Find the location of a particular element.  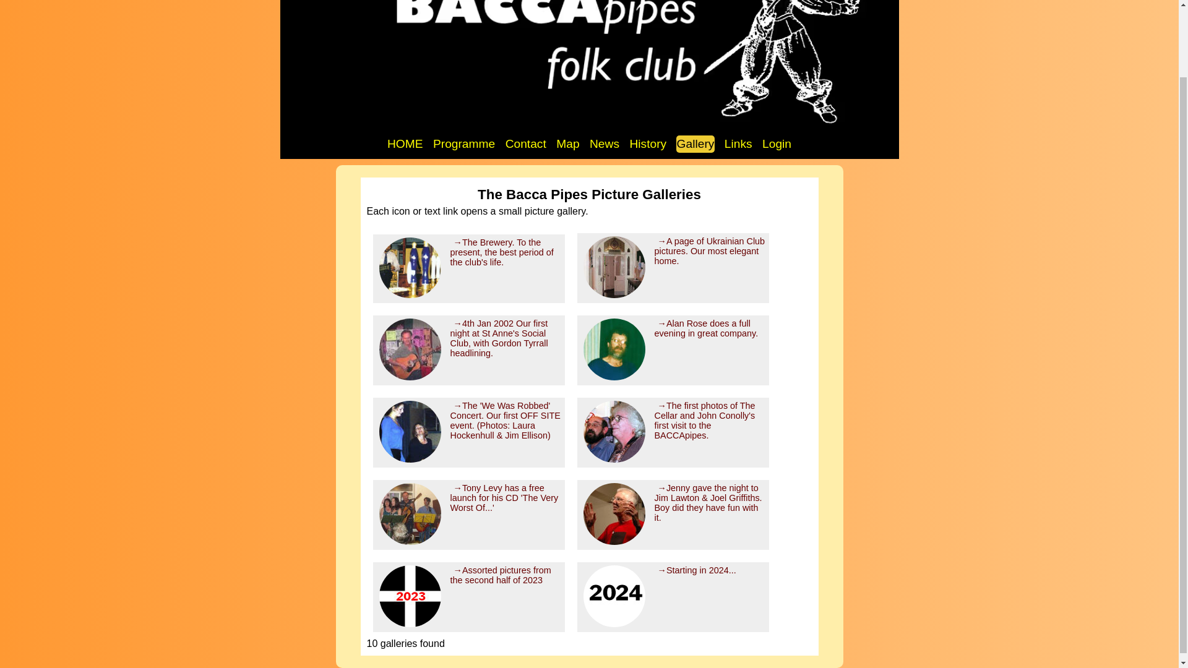

HOME is located at coordinates (405, 144).